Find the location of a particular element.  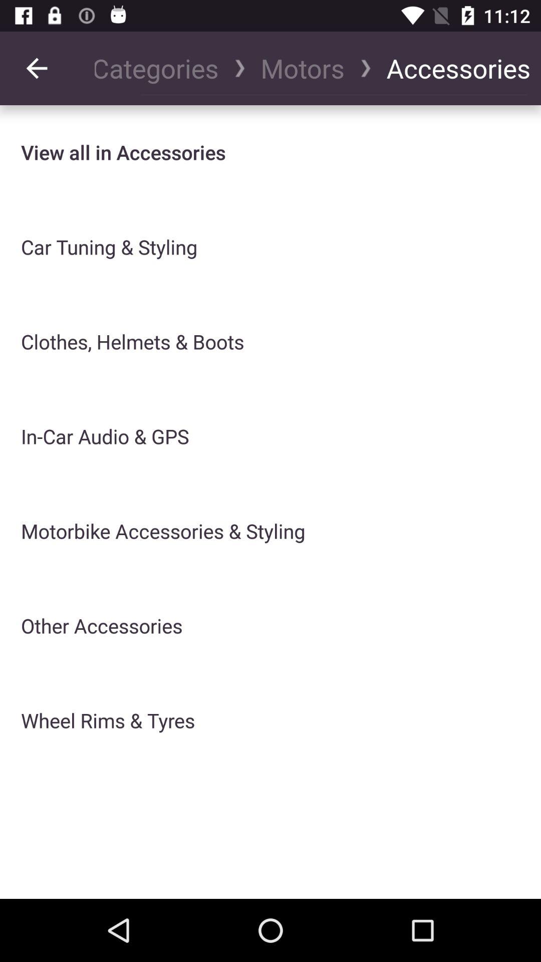

launch wheel rims & tyres at the bottom left corner is located at coordinates (108, 720).